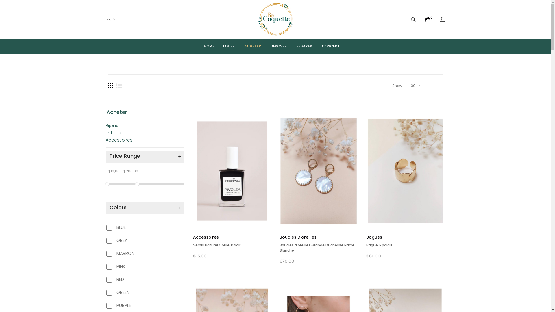 This screenshot has height=312, width=555. Describe the element at coordinates (275, 19) in the screenshot. I see `BeCoquette` at that location.